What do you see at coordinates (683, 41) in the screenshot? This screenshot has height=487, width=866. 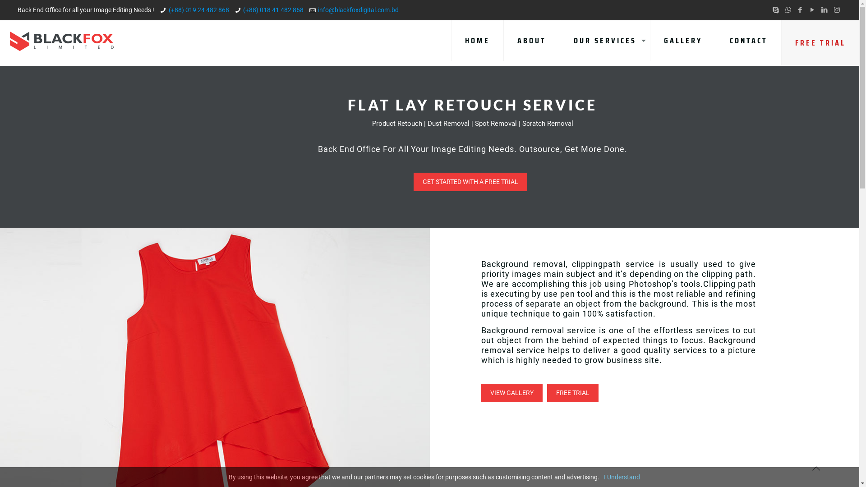 I see `GALLERY` at bounding box center [683, 41].